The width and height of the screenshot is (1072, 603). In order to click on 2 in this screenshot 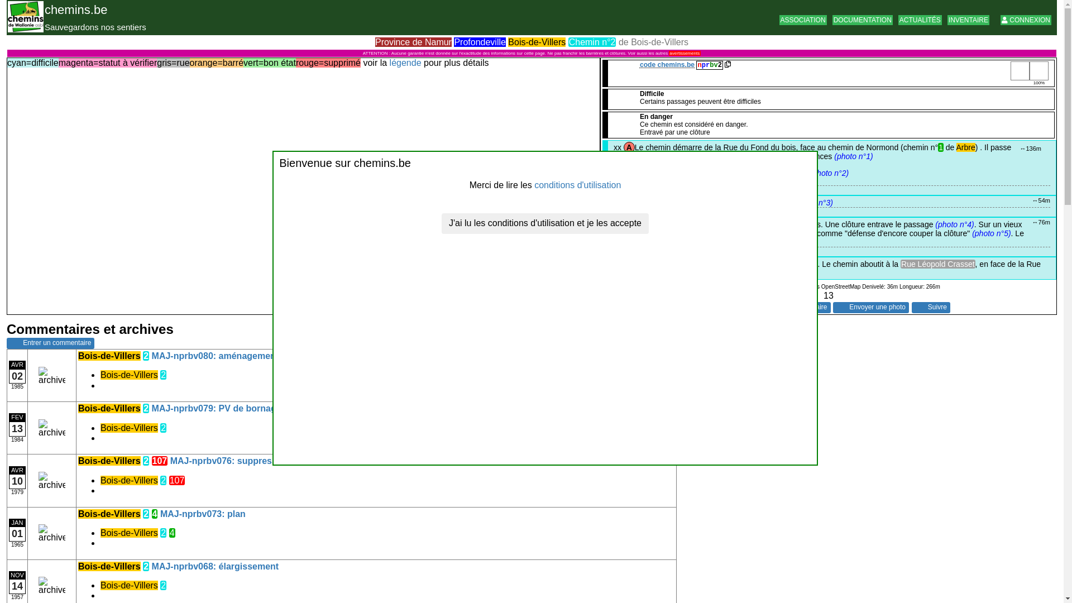, I will do `click(163, 375)`.